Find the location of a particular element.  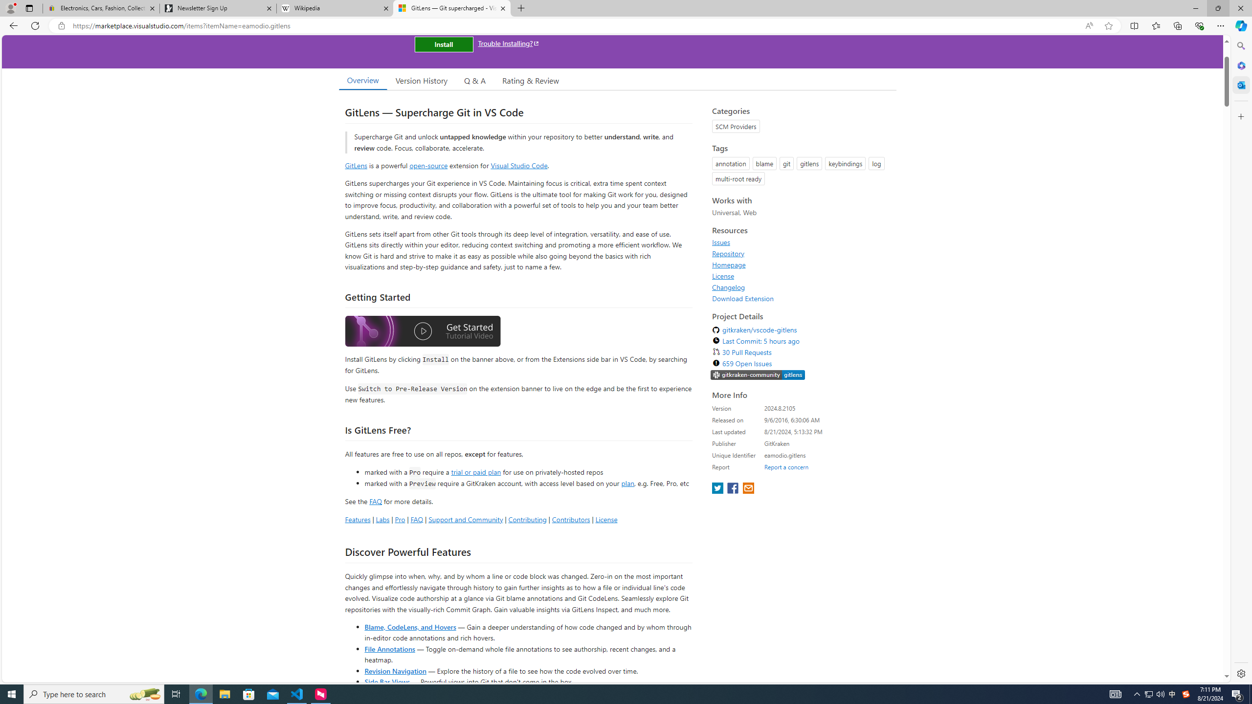

Repository is located at coordinates (801, 253).